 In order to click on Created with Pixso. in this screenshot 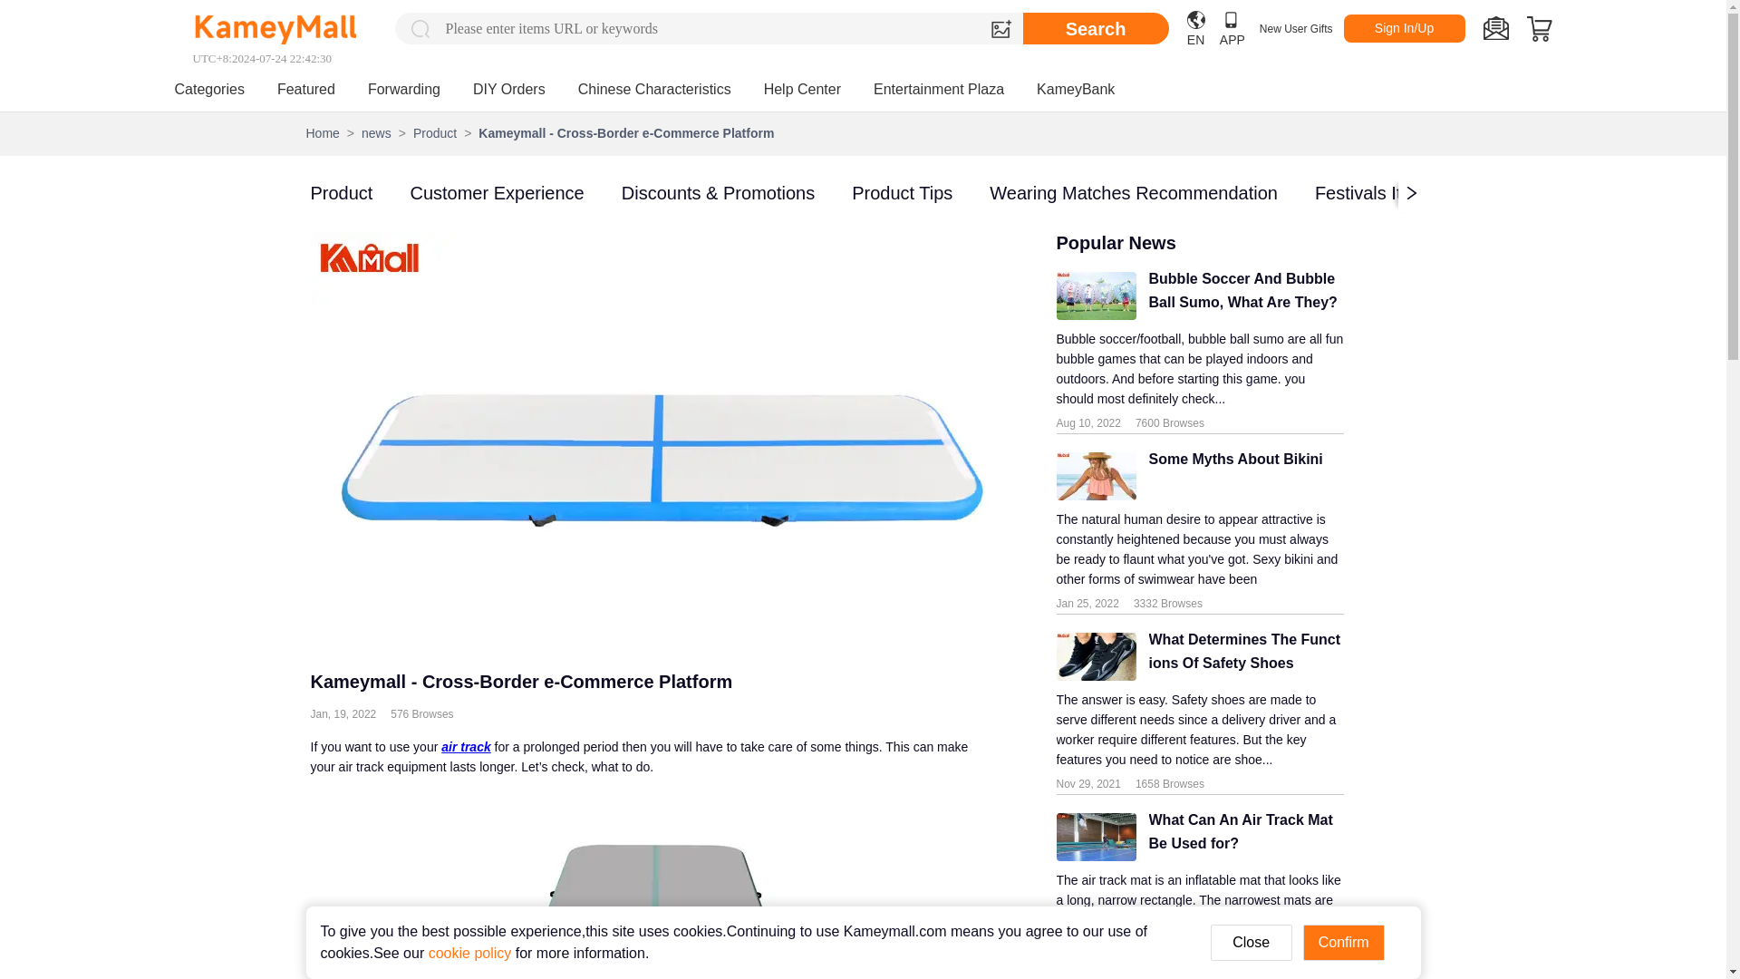, I will do `click(1495, 28)`.